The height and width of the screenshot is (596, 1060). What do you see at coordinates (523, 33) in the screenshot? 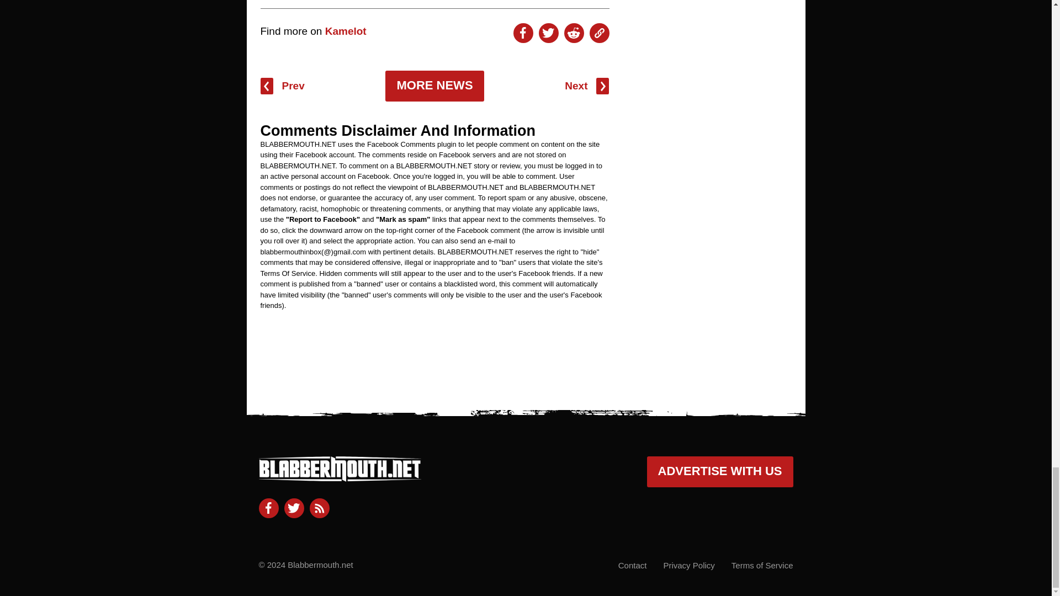
I see `Share On Facebook` at bounding box center [523, 33].